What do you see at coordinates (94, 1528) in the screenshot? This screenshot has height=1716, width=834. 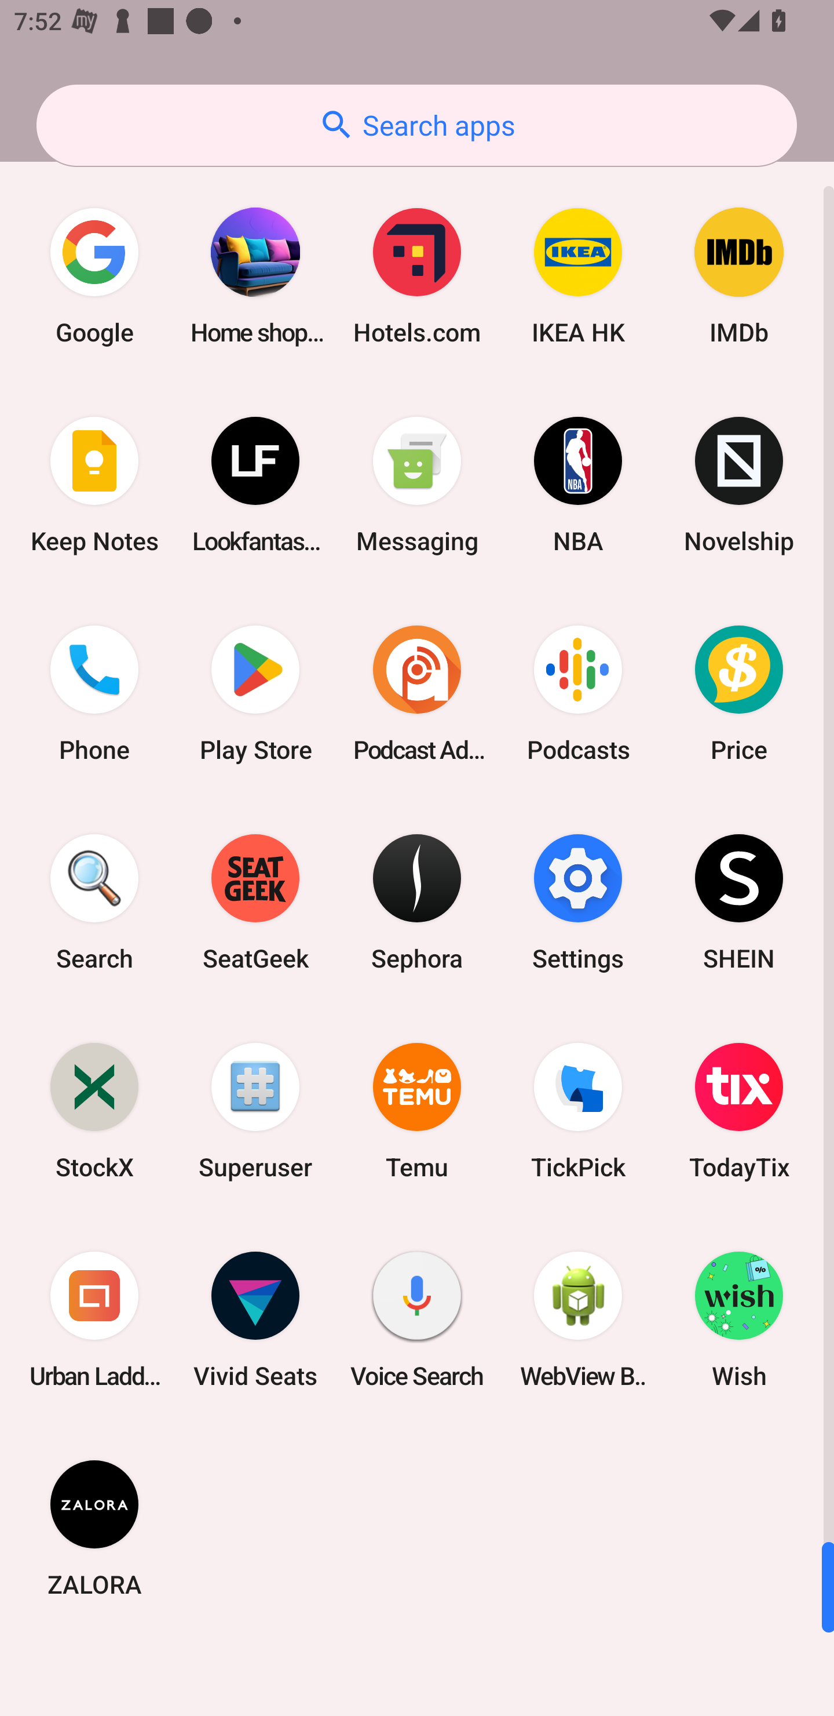 I see `ZALORA` at bounding box center [94, 1528].